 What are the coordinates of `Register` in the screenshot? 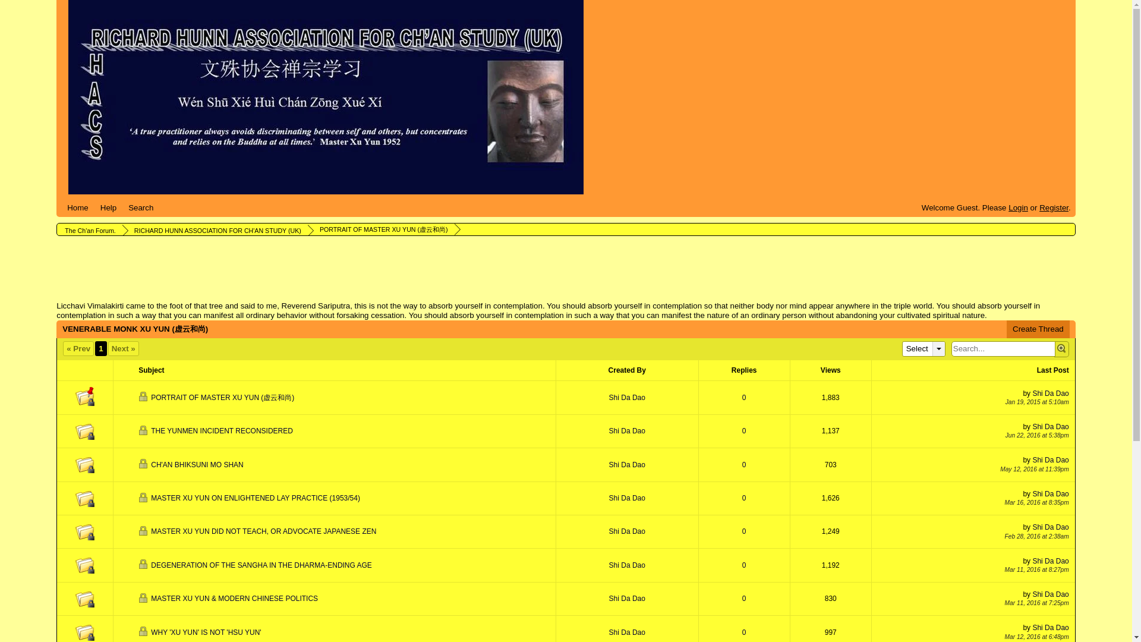 It's located at (1054, 208).